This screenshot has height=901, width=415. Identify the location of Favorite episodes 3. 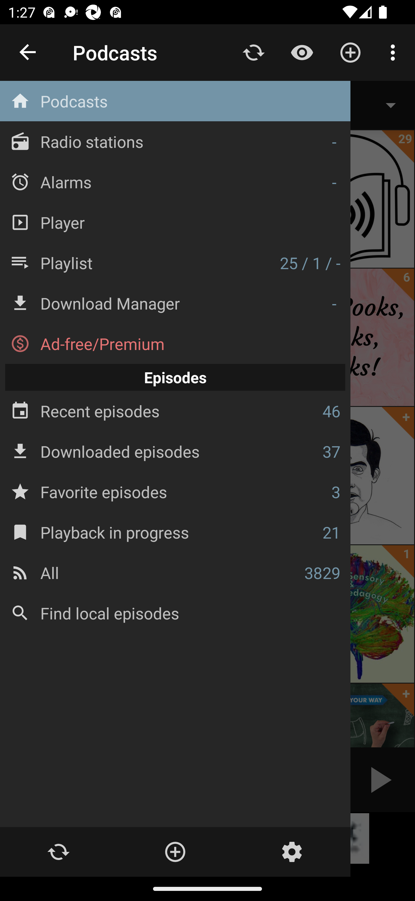
(175, 492).